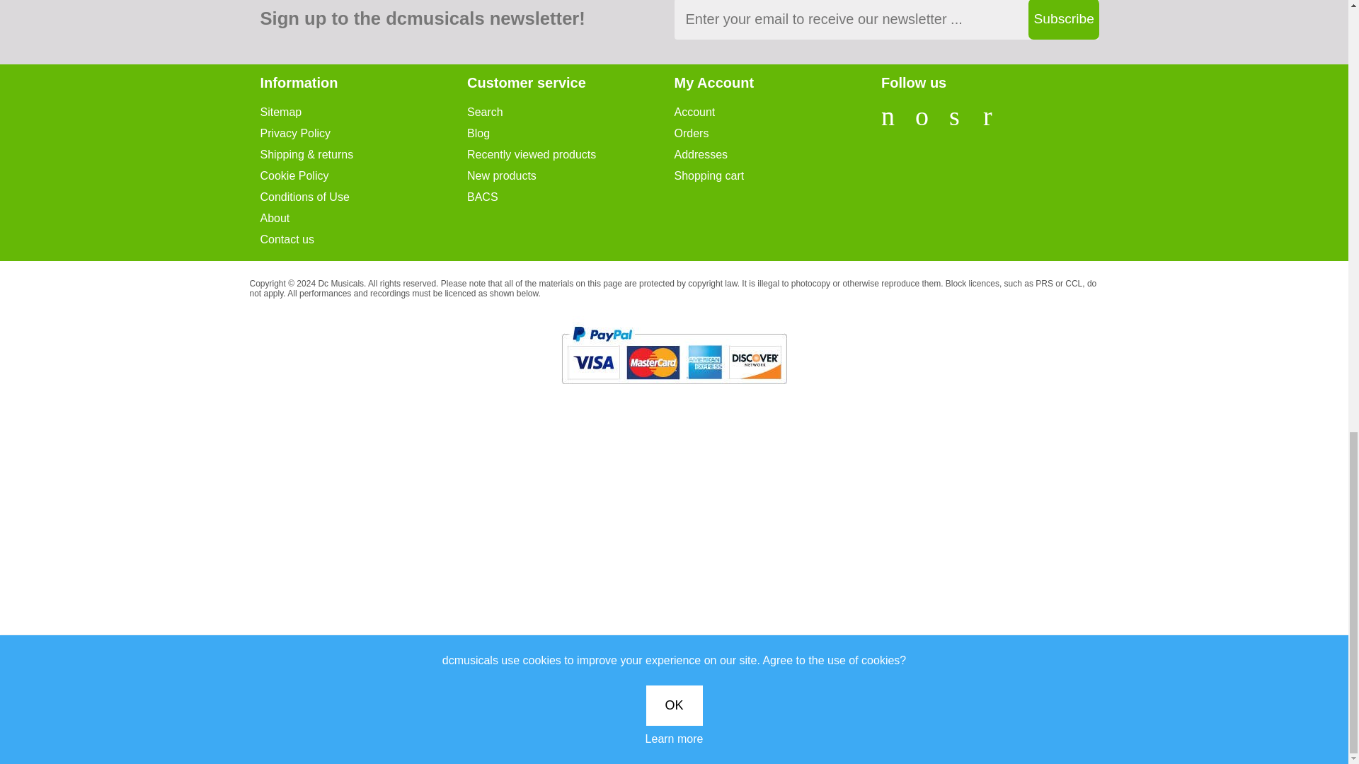  I want to click on Shopping cart, so click(777, 175).